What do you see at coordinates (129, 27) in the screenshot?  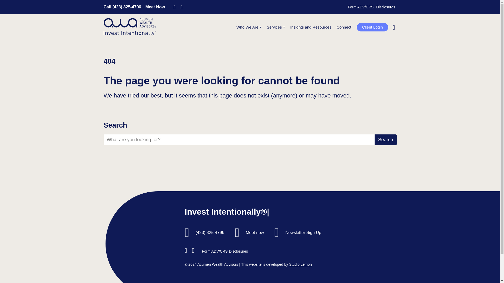 I see `Acumen Wealth Advisors` at bounding box center [129, 27].